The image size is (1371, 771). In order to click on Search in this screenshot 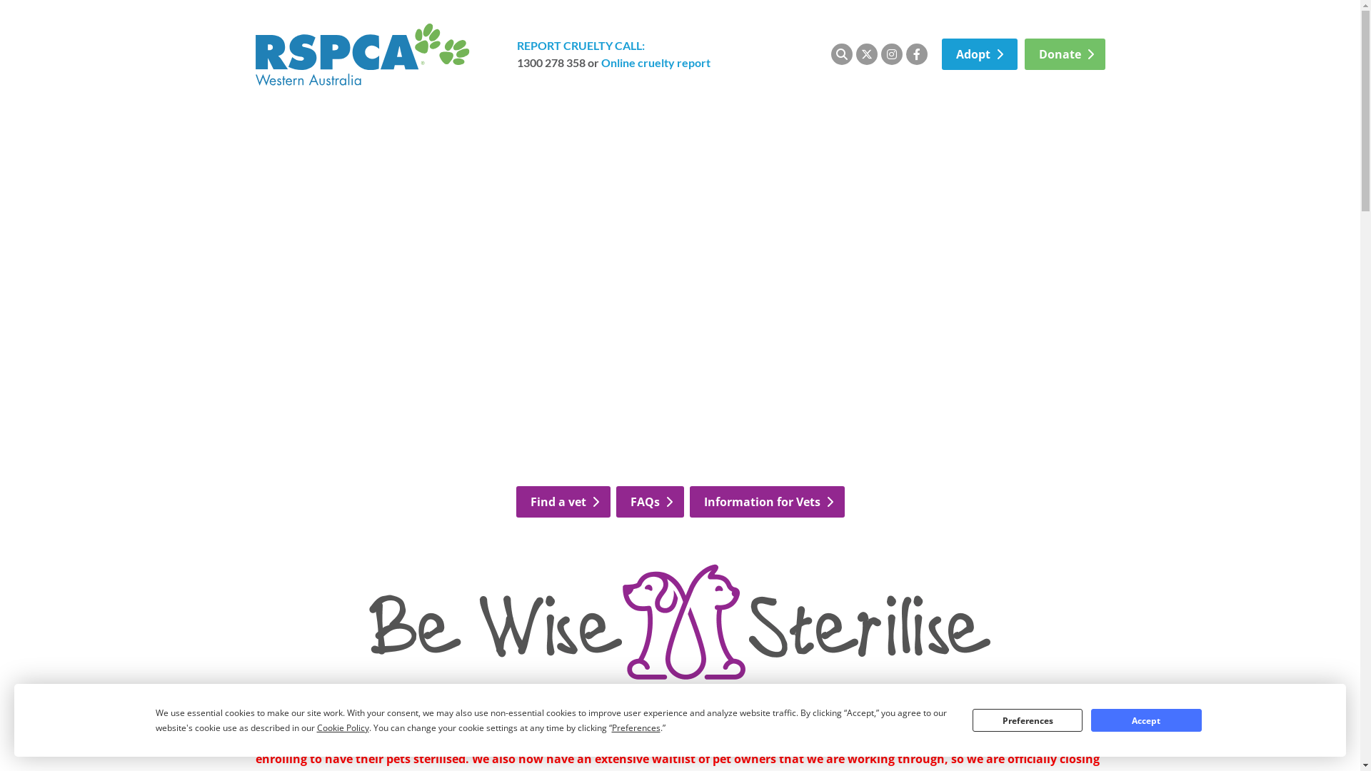, I will do `click(830, 54)`.